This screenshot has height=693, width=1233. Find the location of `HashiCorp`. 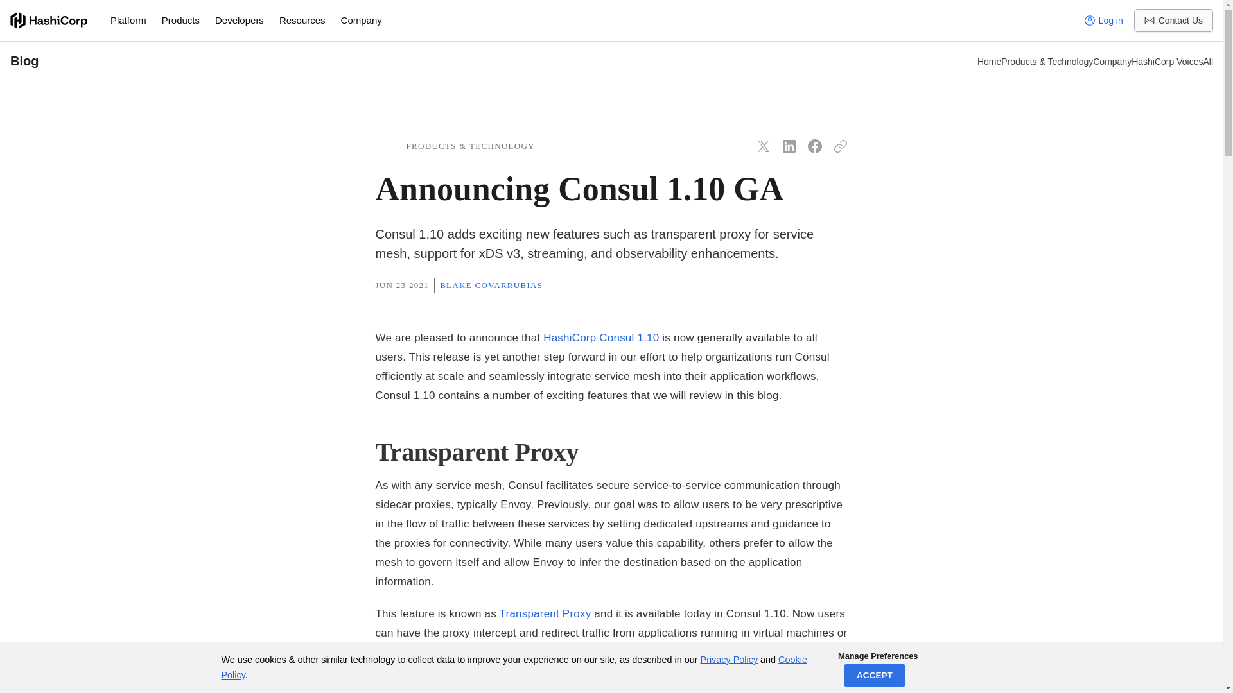

HashiCorp is located at coordinates (49, 21).